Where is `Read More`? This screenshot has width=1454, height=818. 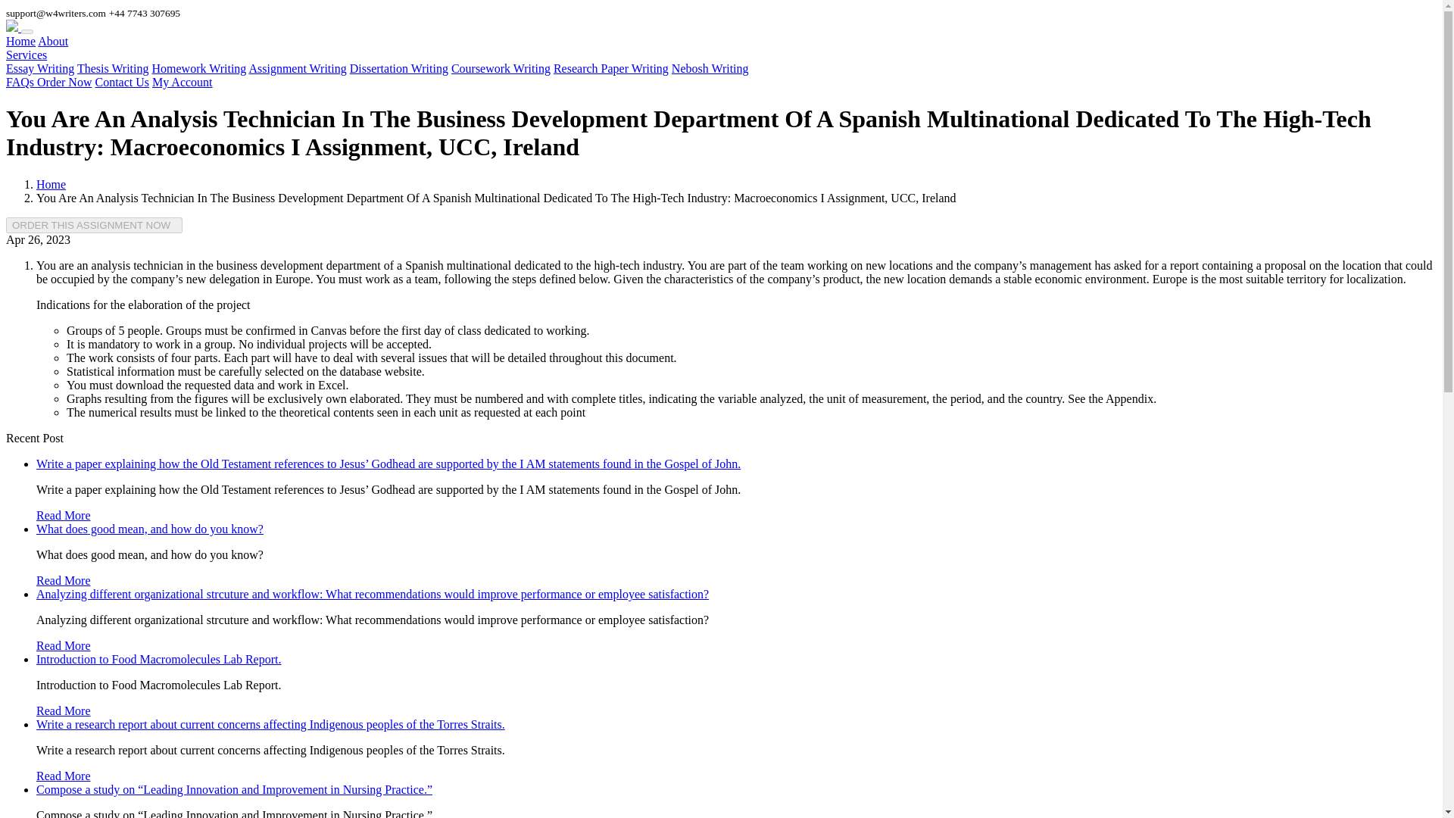
Read More is located at coordinates (64, 645).